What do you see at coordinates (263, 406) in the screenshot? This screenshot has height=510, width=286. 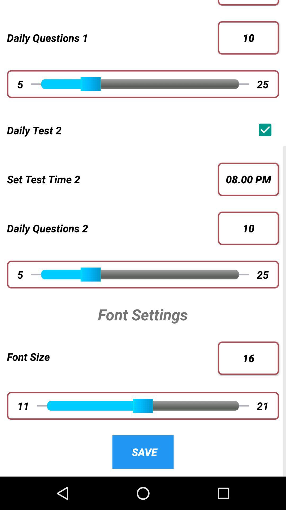 I see `flip until 21 app` at bounding box center [263, 406].